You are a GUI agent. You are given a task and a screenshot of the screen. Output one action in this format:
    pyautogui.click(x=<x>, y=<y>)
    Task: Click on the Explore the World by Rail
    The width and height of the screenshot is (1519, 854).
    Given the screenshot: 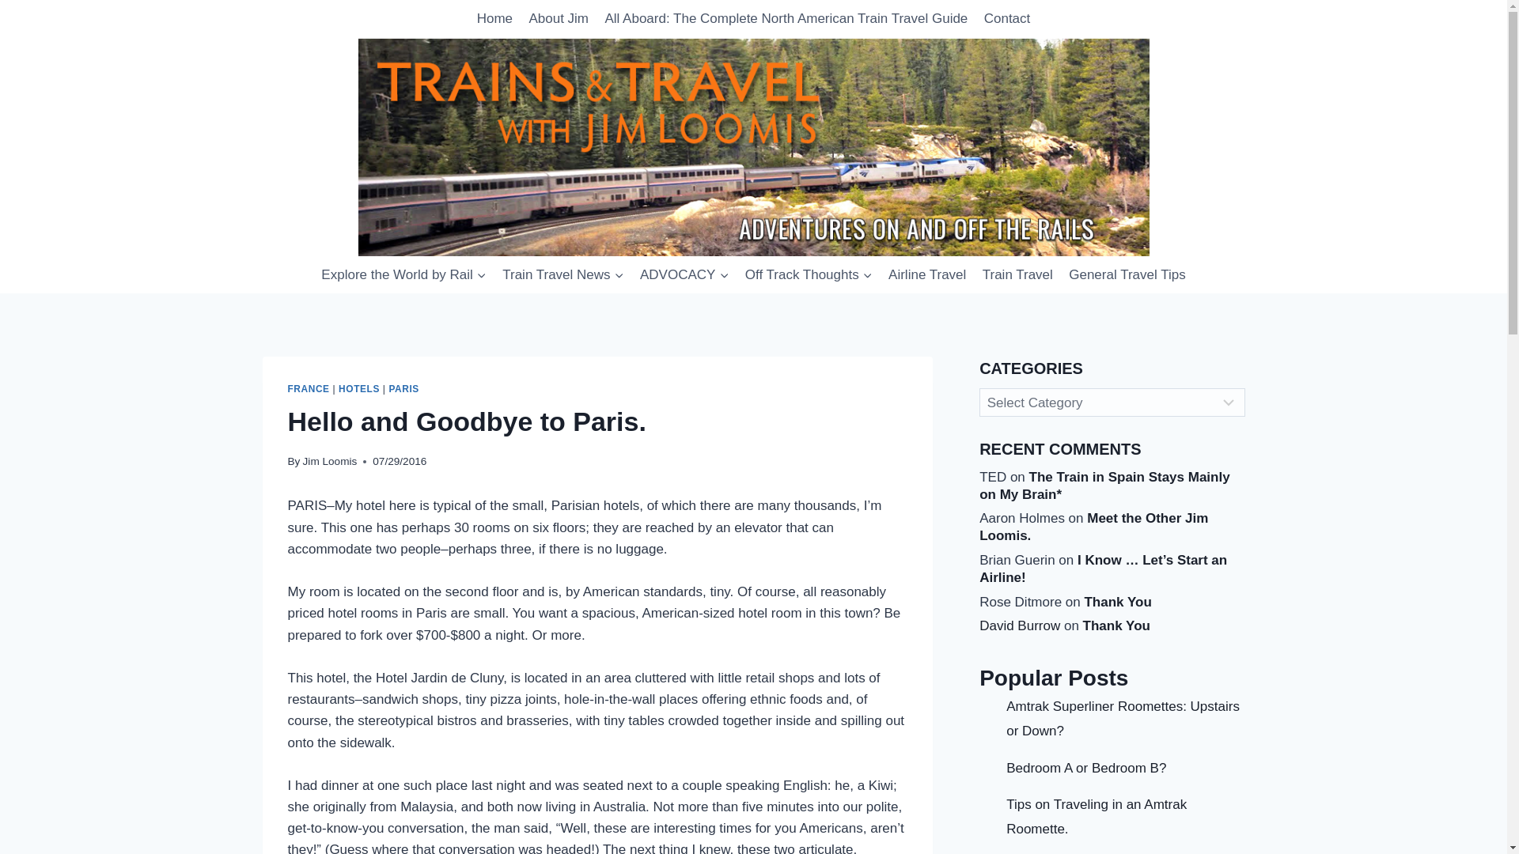 What is the action you would take?
    pyautogui.click(x=403, y=275)
    